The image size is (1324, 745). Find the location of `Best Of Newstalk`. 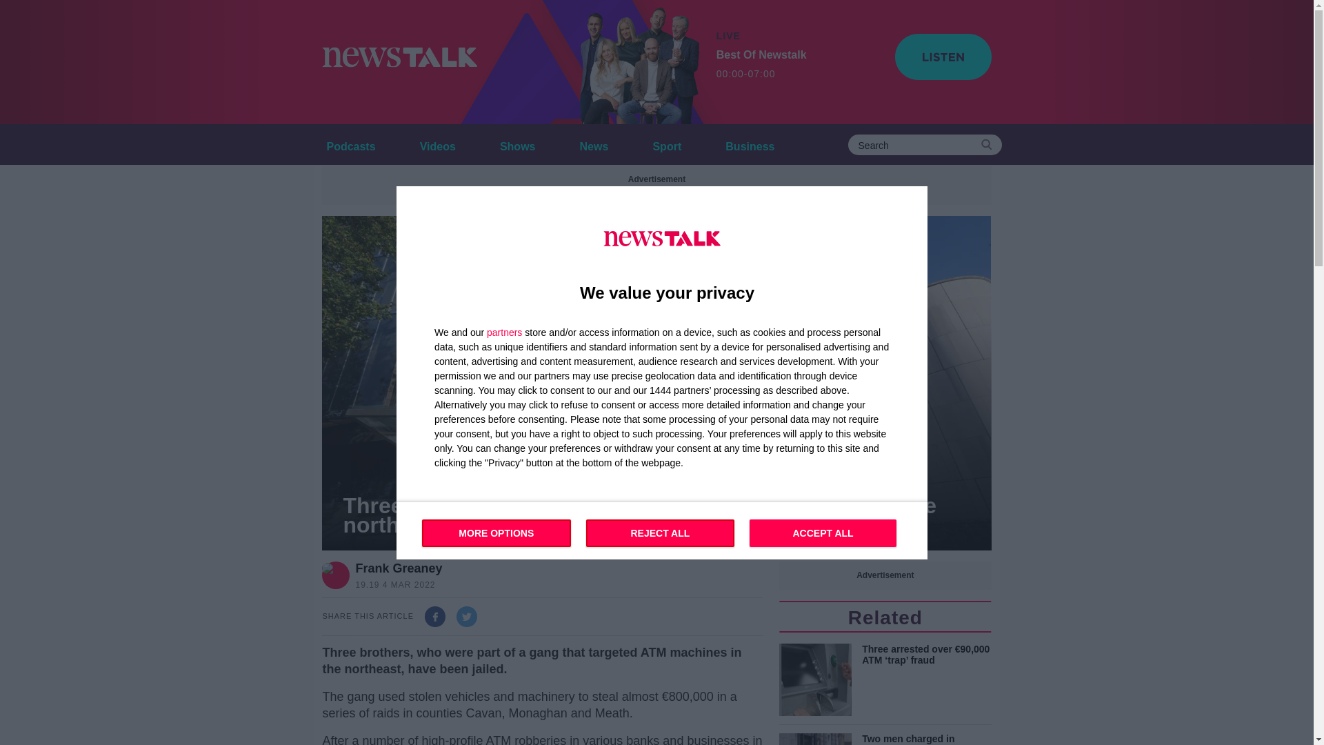

Best Of Newstalk is located at coordinates (437, 144).